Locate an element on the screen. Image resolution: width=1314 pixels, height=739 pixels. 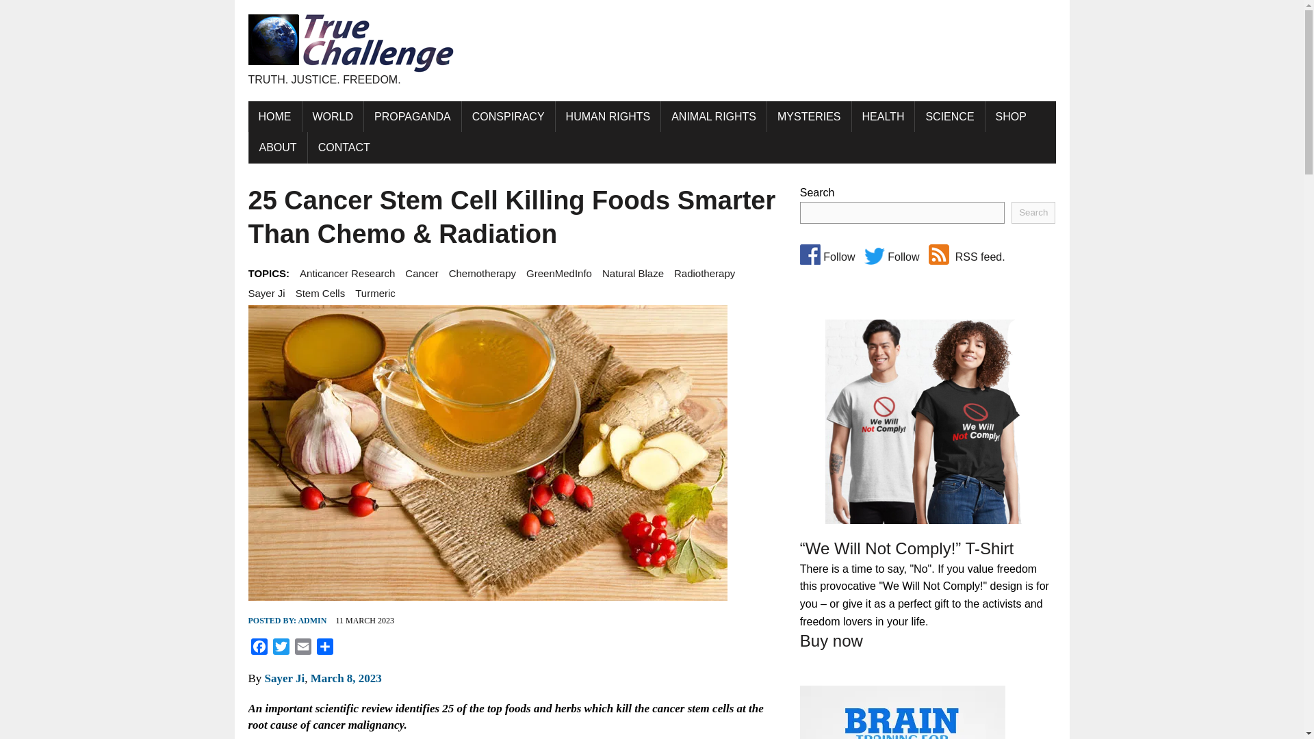
ANIMAL RIGHTS is located at coordinates (713, 116).